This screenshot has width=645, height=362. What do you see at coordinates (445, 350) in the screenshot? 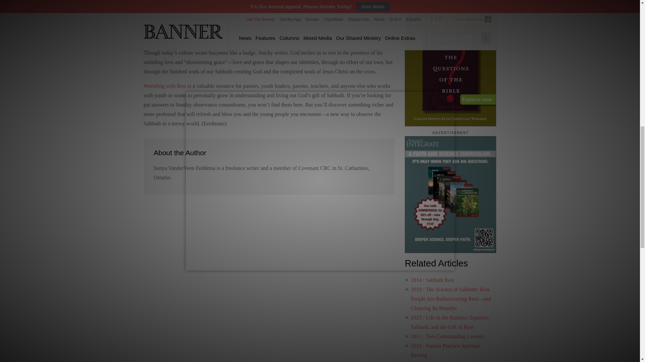
I see `2024 : Pastors Practice Spiritual Resting` at bounding box center [445, 350].